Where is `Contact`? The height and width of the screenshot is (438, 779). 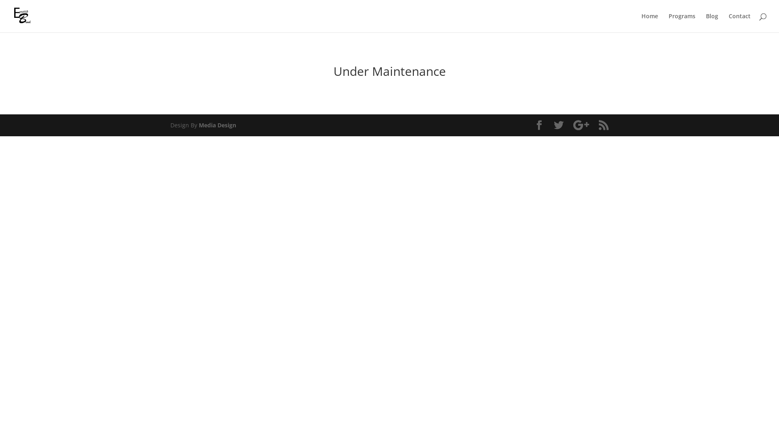
Contact is located at coordinates (740, 23).